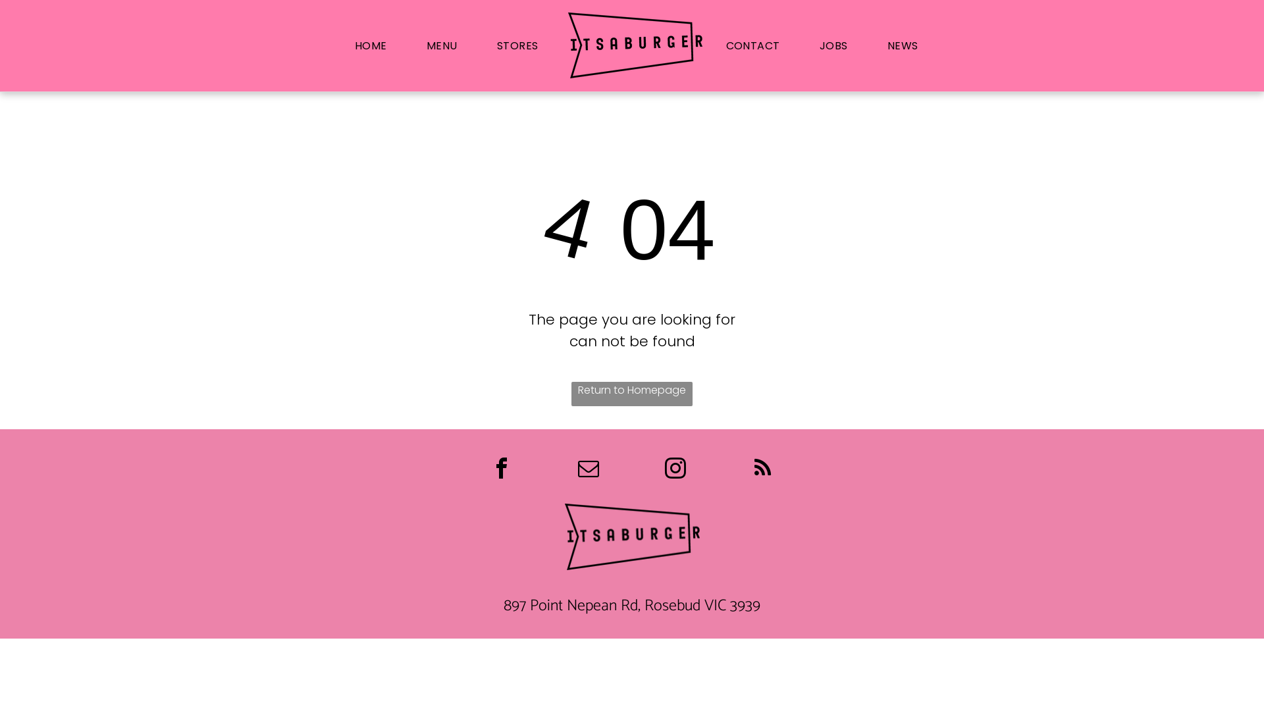 Image resolution: width=1264 pixels, height=711 pixels. What do you see at coordinates (442, 46) in the screenshot?
I see `MENU` at bounding box center [442, 46].